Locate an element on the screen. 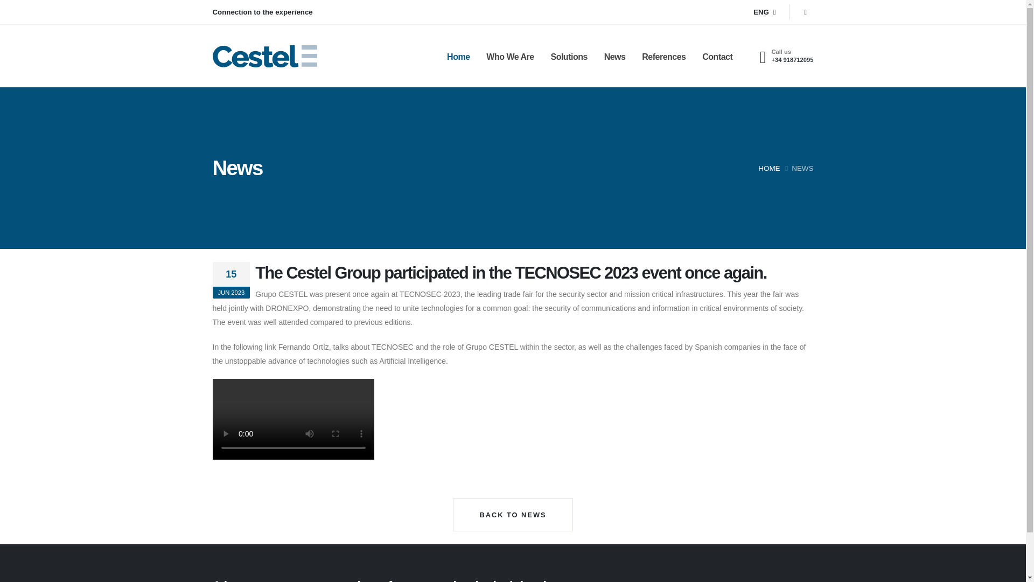 The height and width of the screenshot is (582, 1034). ENG is located at coordinates (764, 12).